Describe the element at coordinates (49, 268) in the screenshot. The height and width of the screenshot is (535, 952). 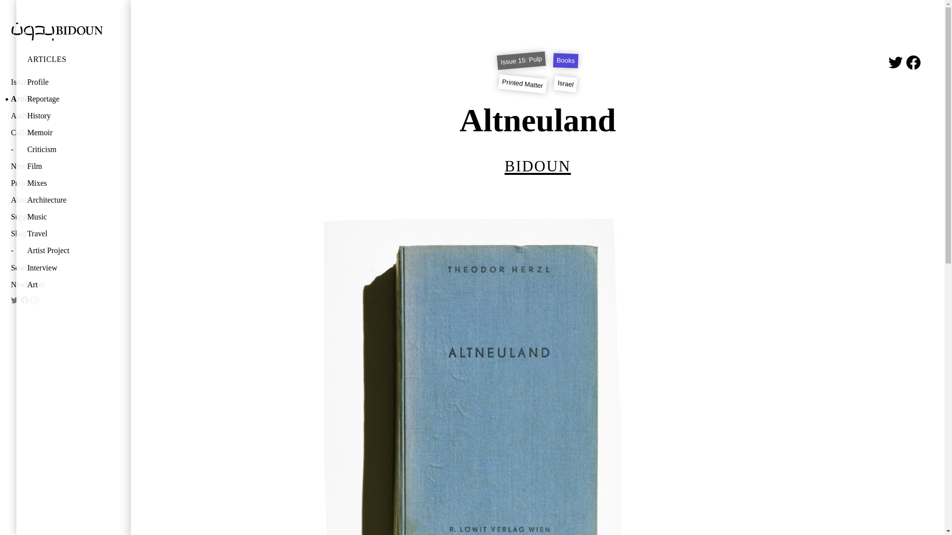
I see `Search` at that location.